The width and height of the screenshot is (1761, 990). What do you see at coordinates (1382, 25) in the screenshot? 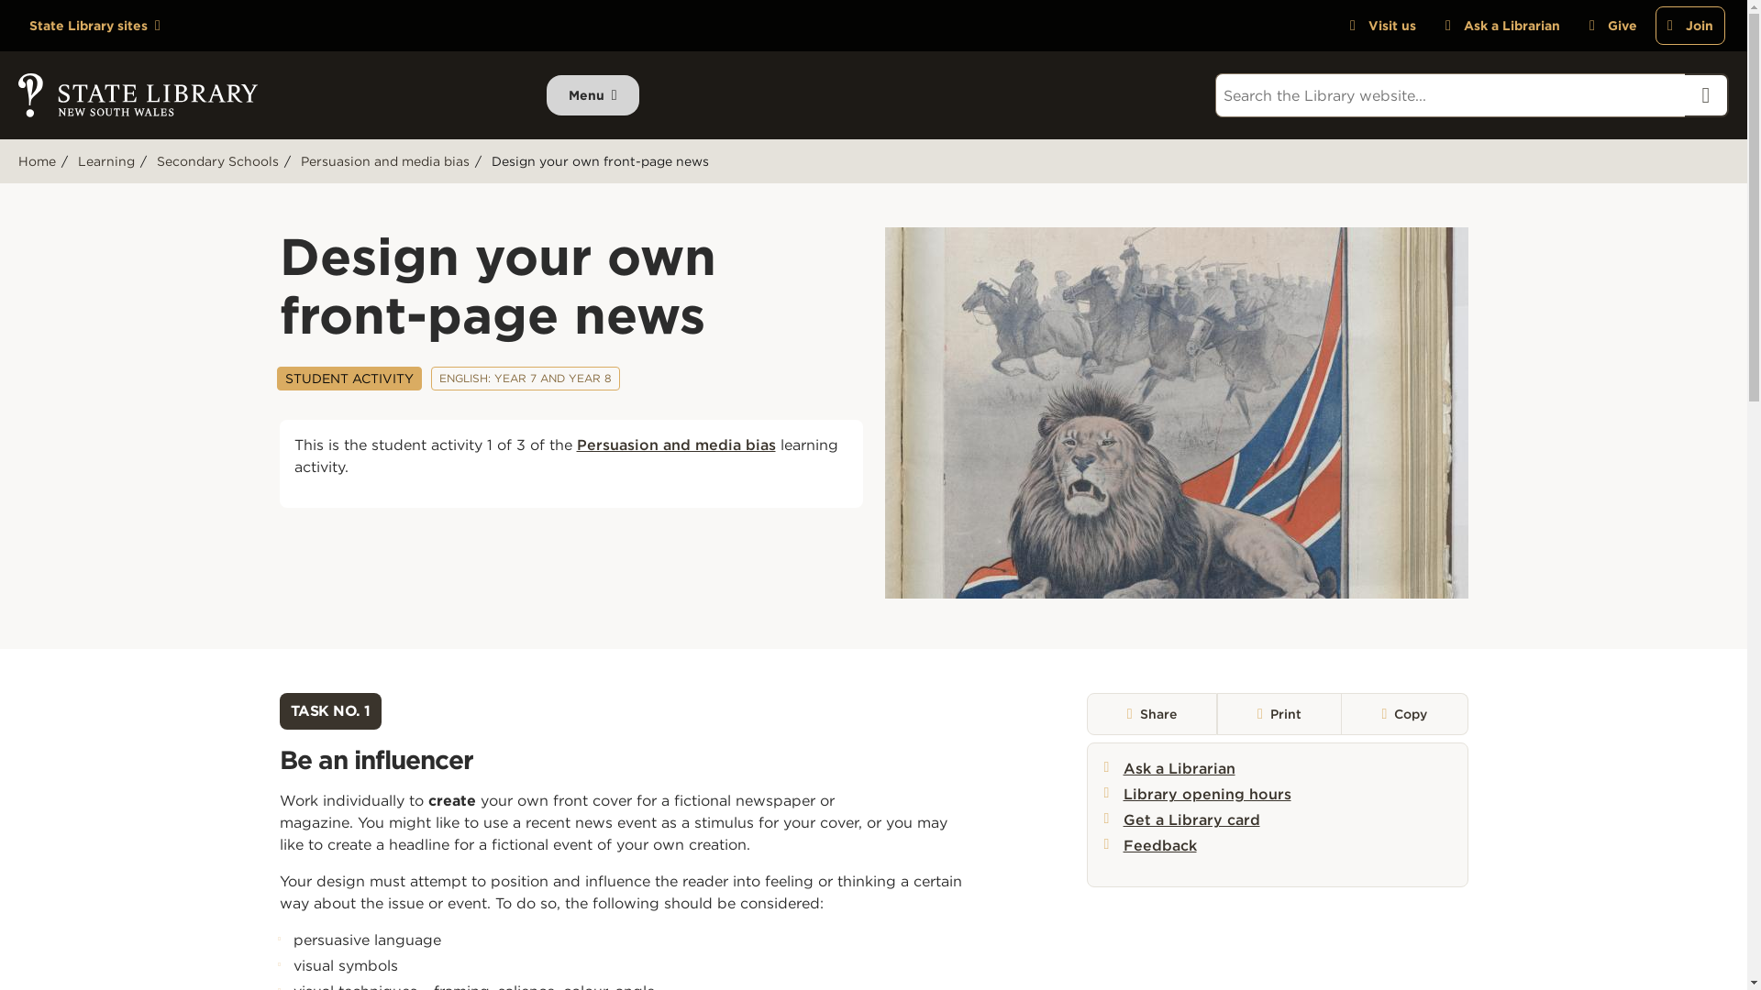
I see `  Visit us` at bounding box center [1382, 25].